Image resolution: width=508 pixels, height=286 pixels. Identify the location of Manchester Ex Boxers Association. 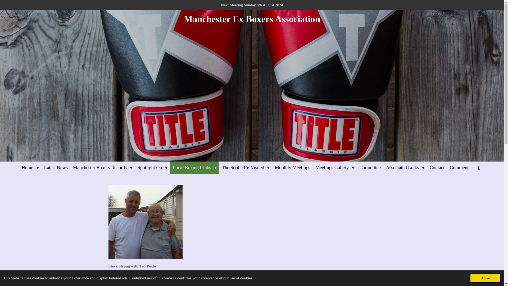
(252, 19).